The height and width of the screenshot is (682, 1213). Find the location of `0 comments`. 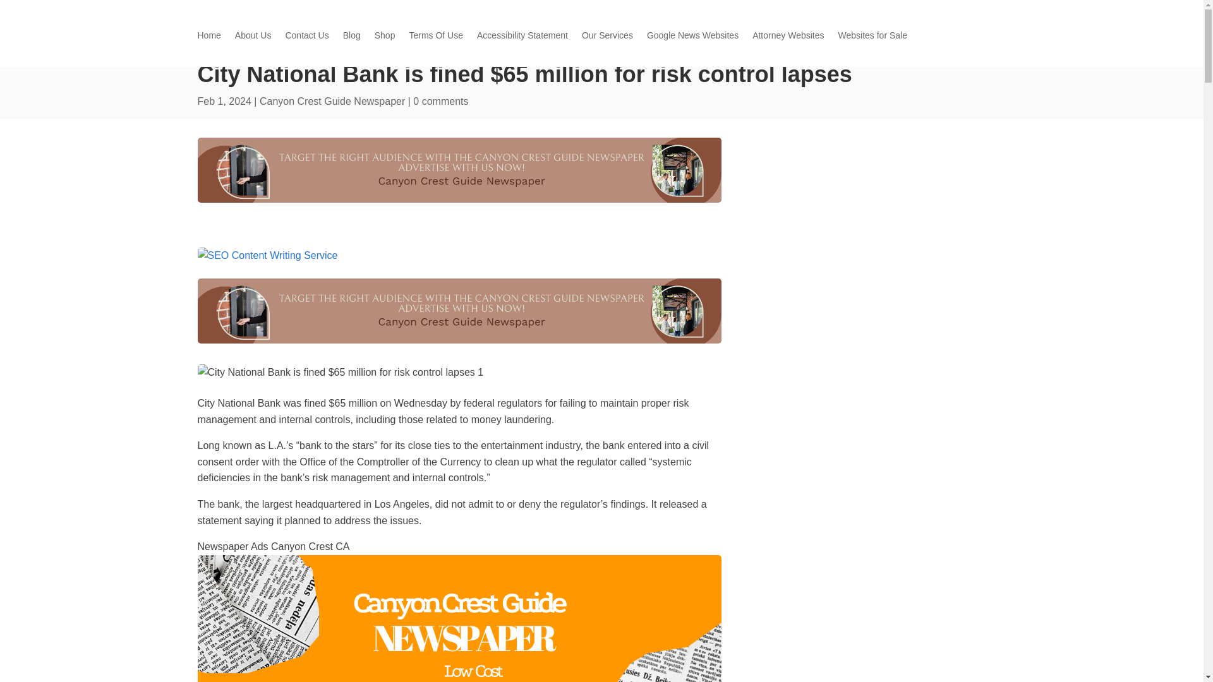

0 comments is located at coordinates (441, 101).